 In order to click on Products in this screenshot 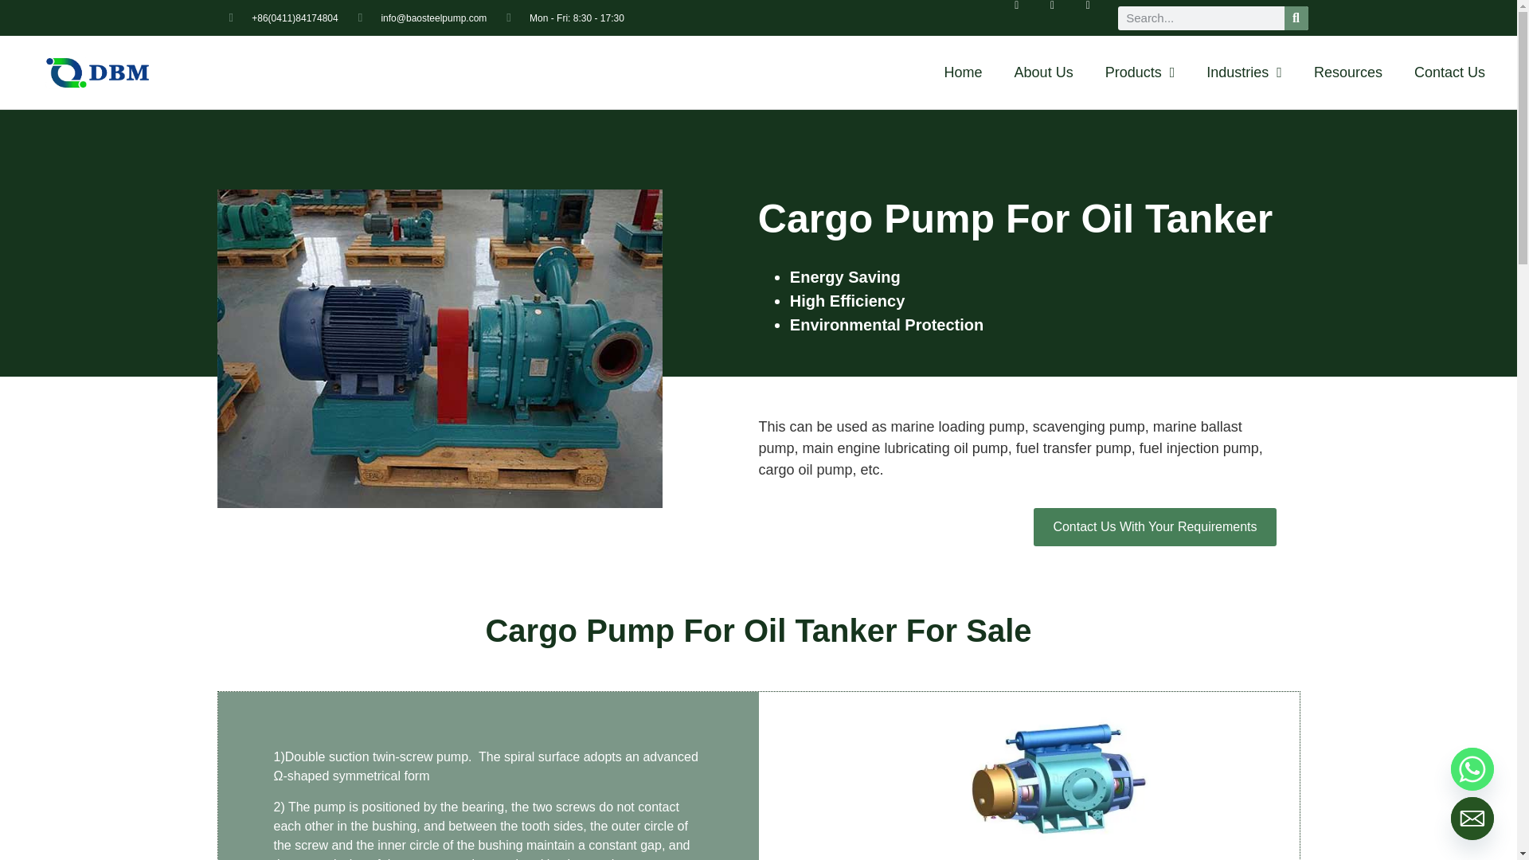, I will do `click(1140, 72)`.